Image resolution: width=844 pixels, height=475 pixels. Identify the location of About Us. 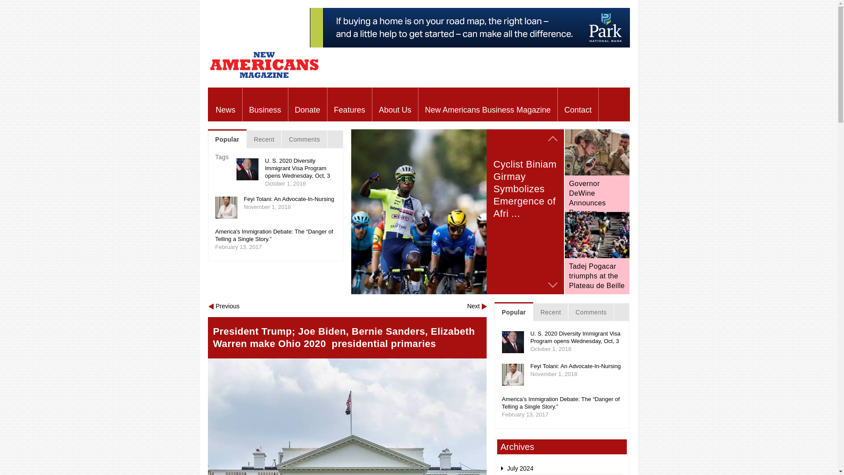
(395, 104).